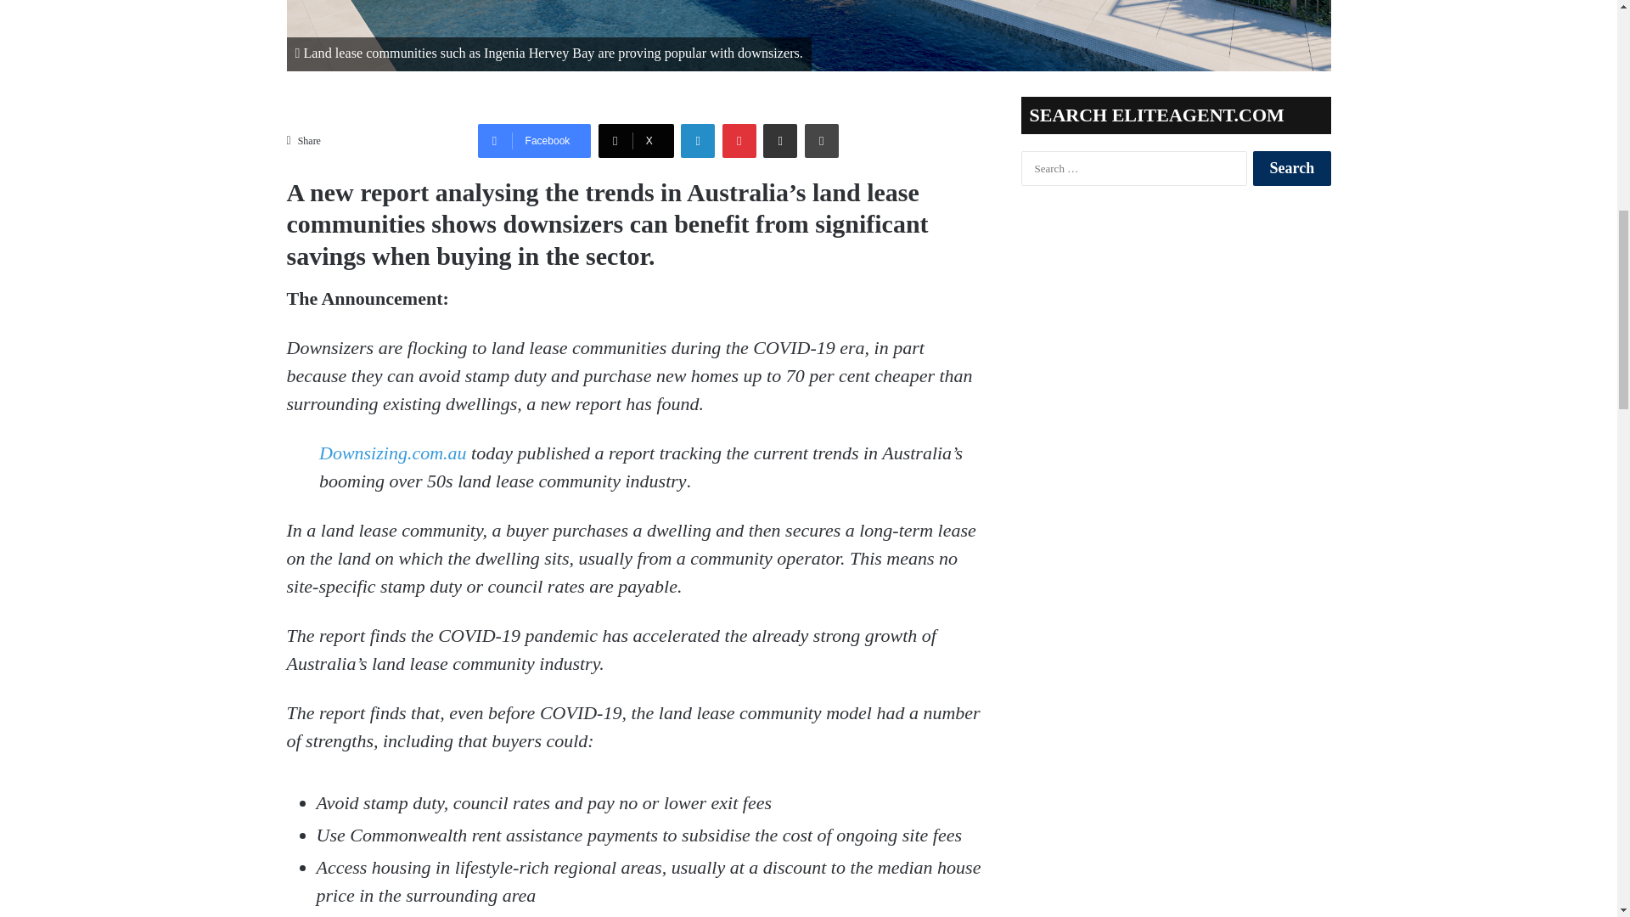  Describe the element at coordinates (822, 140) in the screenshot. I see `Print` at that location.